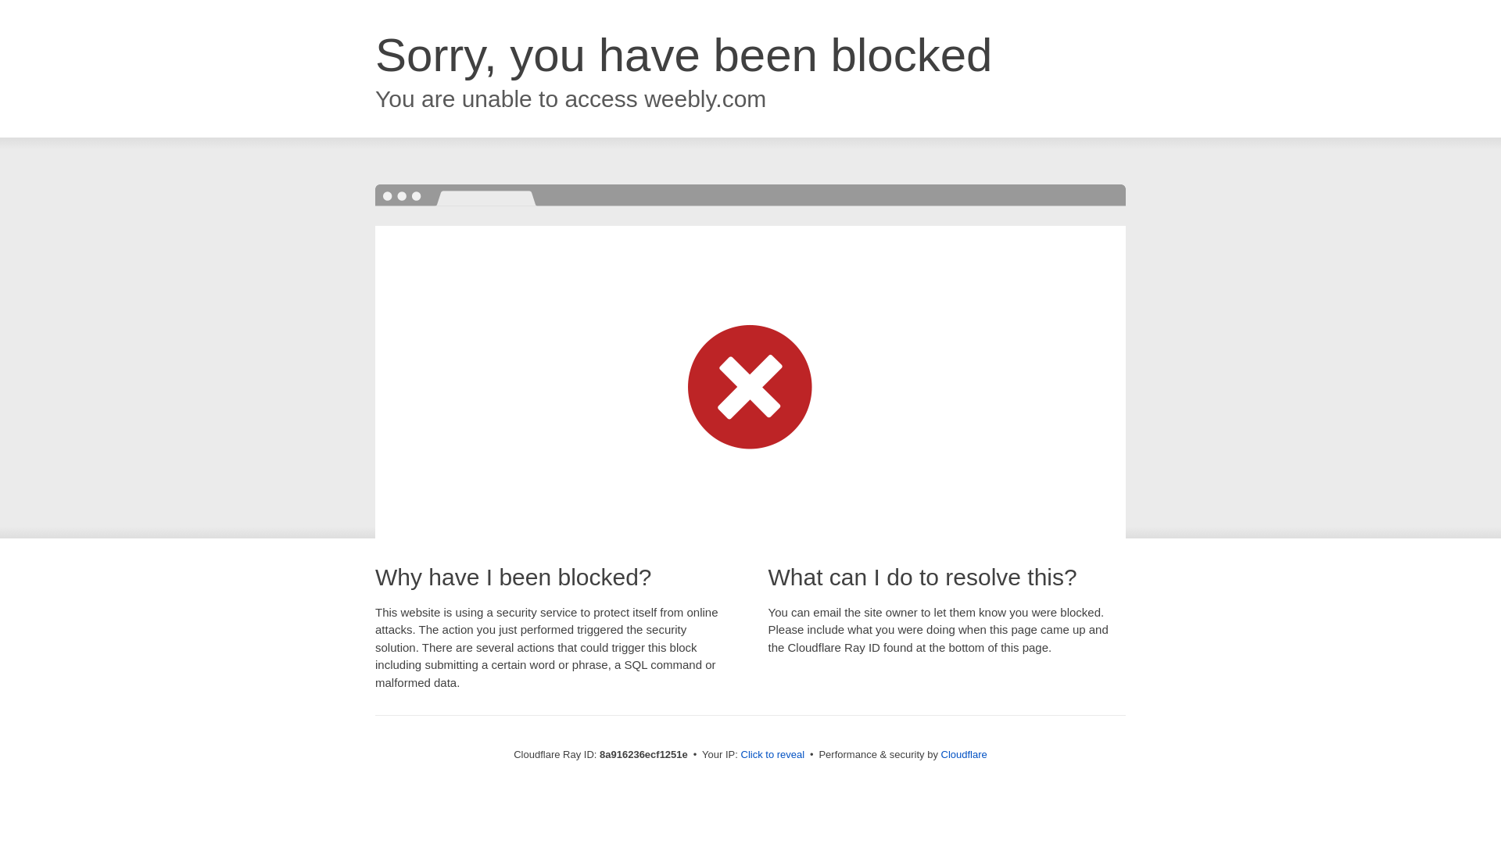  What do you see at coordinates (964, 754) in the screenshot?
I see `Cloudflare` at bounding box center [964, 754].